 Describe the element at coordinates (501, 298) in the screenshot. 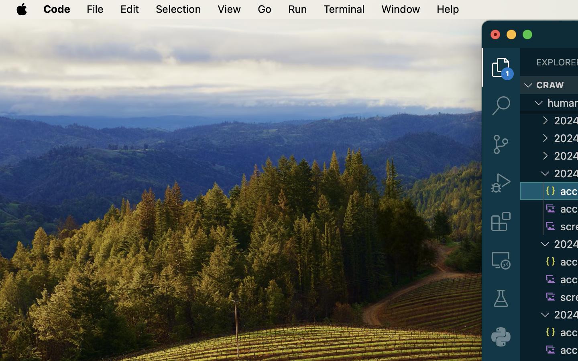

I see `` at that location.